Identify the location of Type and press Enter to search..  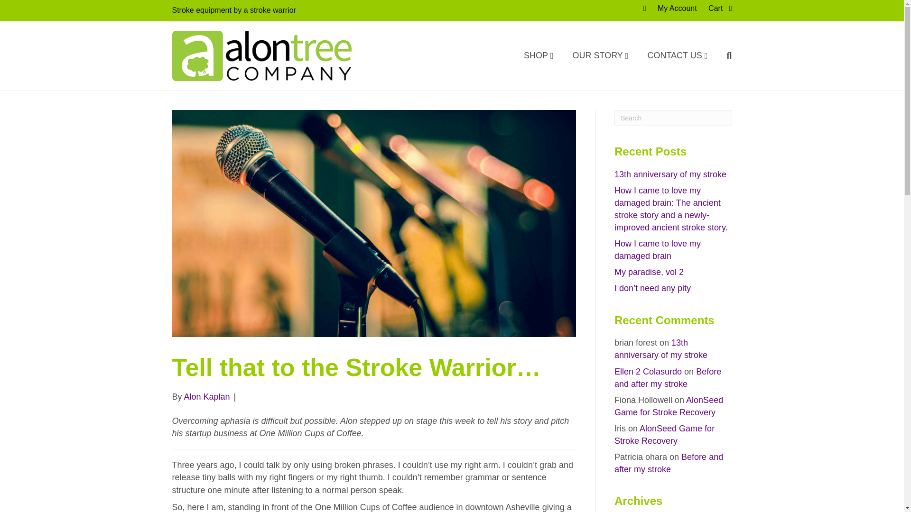
(673, 118).